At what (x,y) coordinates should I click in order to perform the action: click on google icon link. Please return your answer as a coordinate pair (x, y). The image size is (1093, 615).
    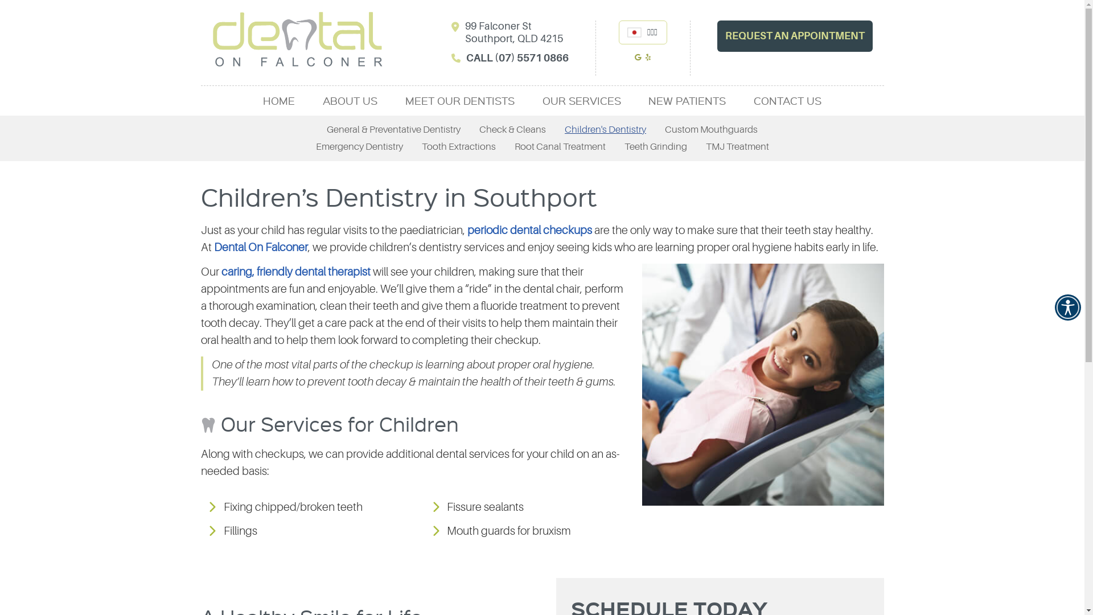
    Looking at the image, I should click on (639, 60).